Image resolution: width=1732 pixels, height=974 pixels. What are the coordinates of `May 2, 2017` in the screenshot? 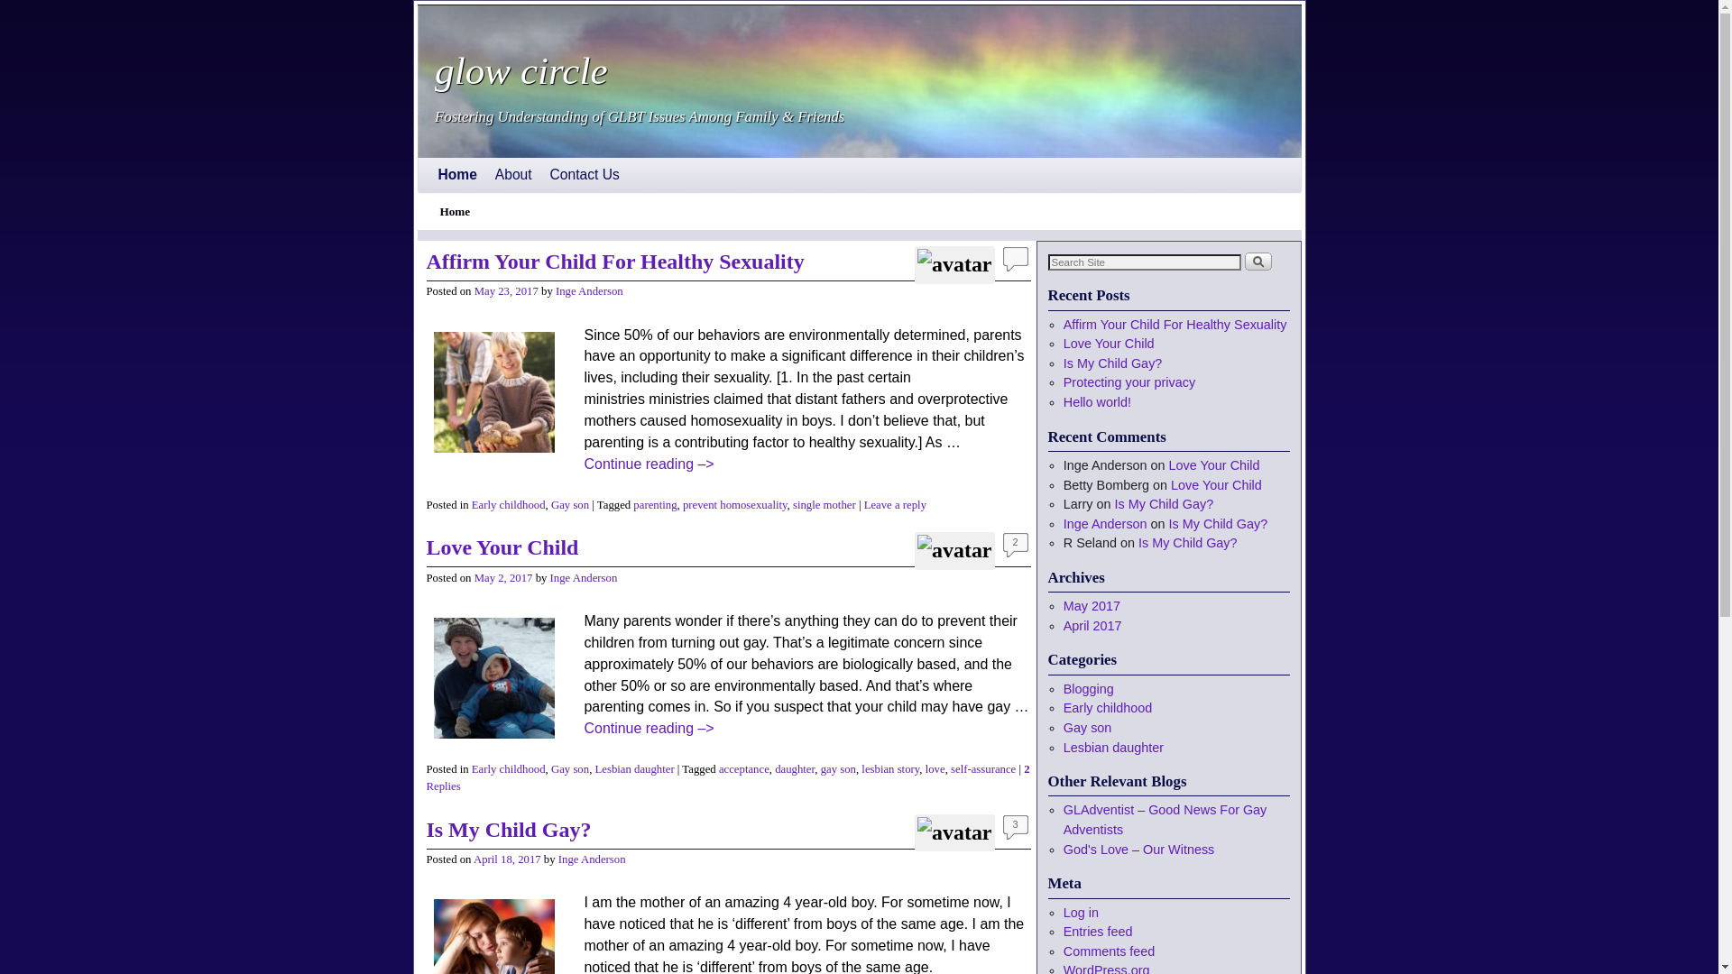 It's located at (503, 578).